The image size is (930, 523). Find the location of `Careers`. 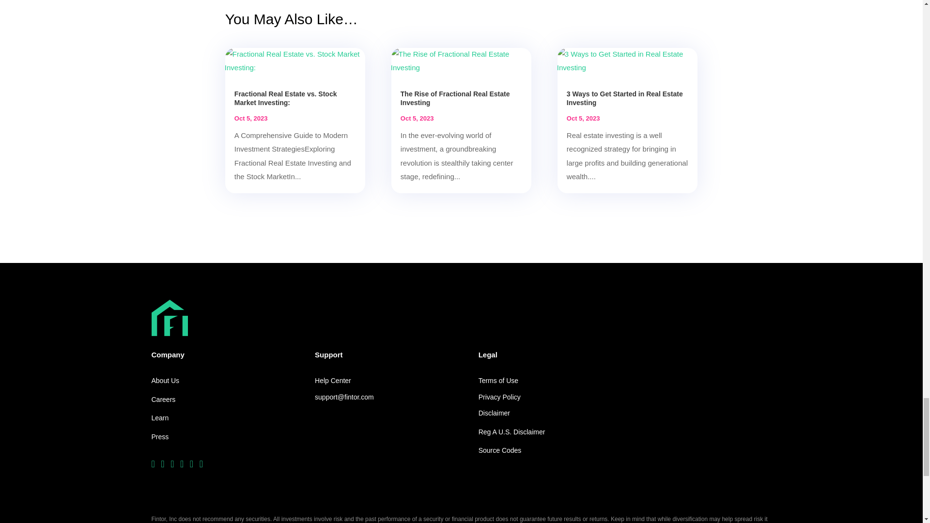

Careers is located at coordinates (163, 400).